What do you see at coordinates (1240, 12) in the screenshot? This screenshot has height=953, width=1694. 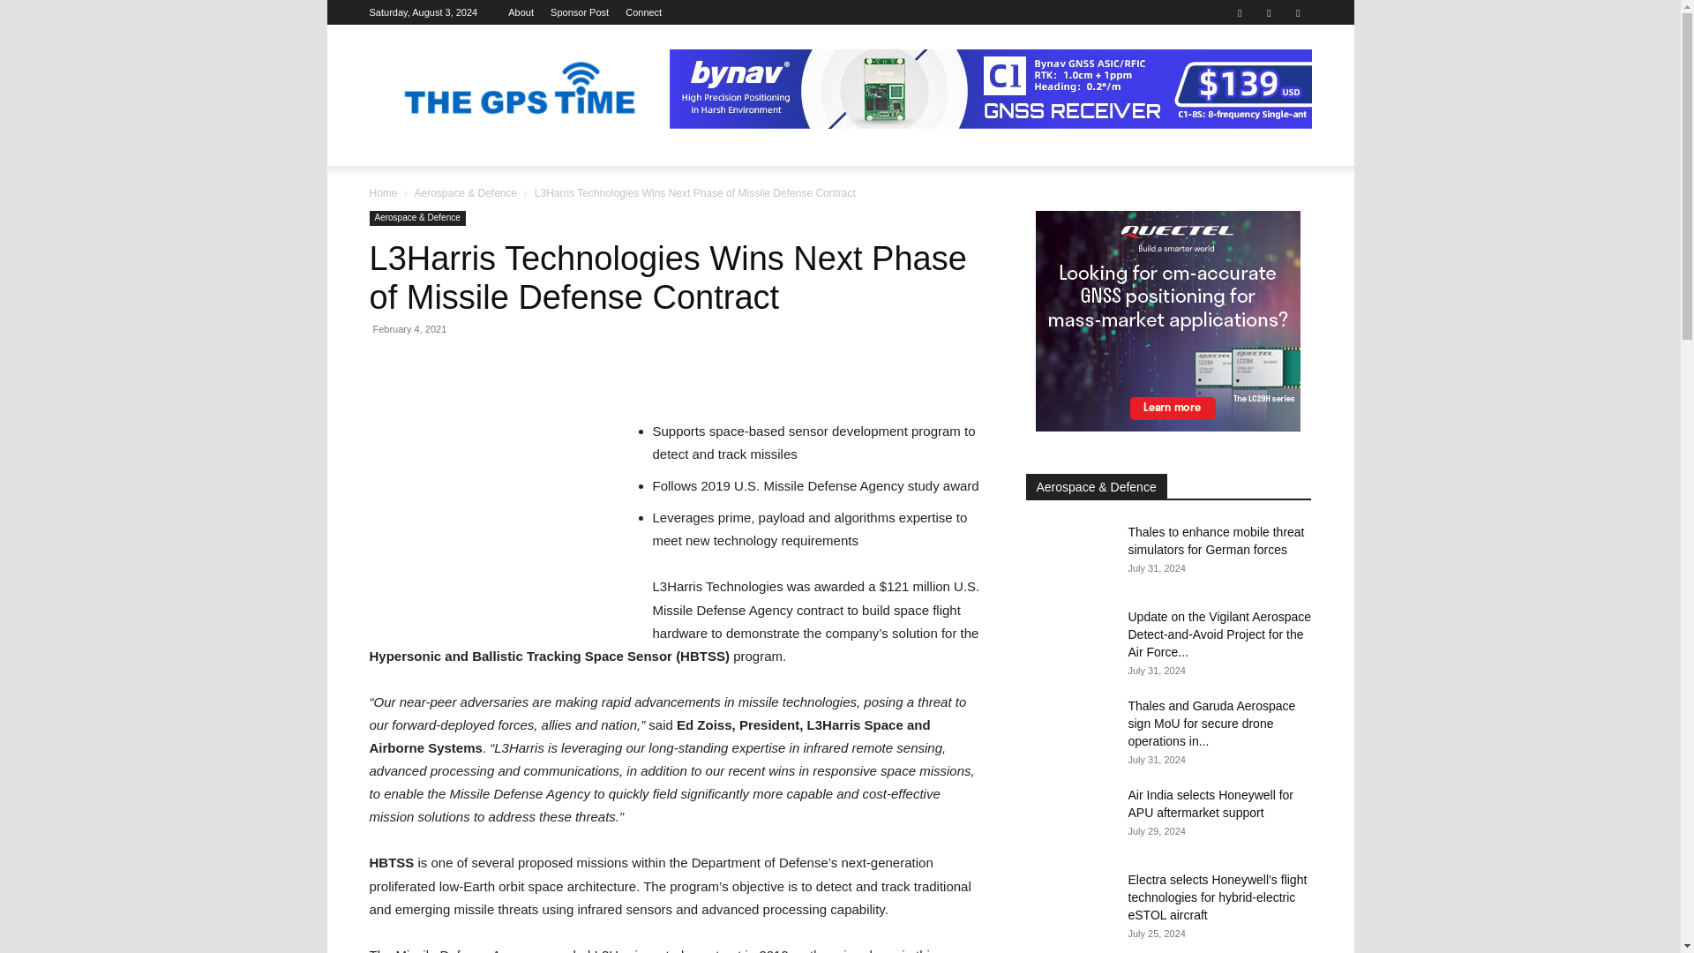 I see `Facebook` at bounding box center [1240, 12].